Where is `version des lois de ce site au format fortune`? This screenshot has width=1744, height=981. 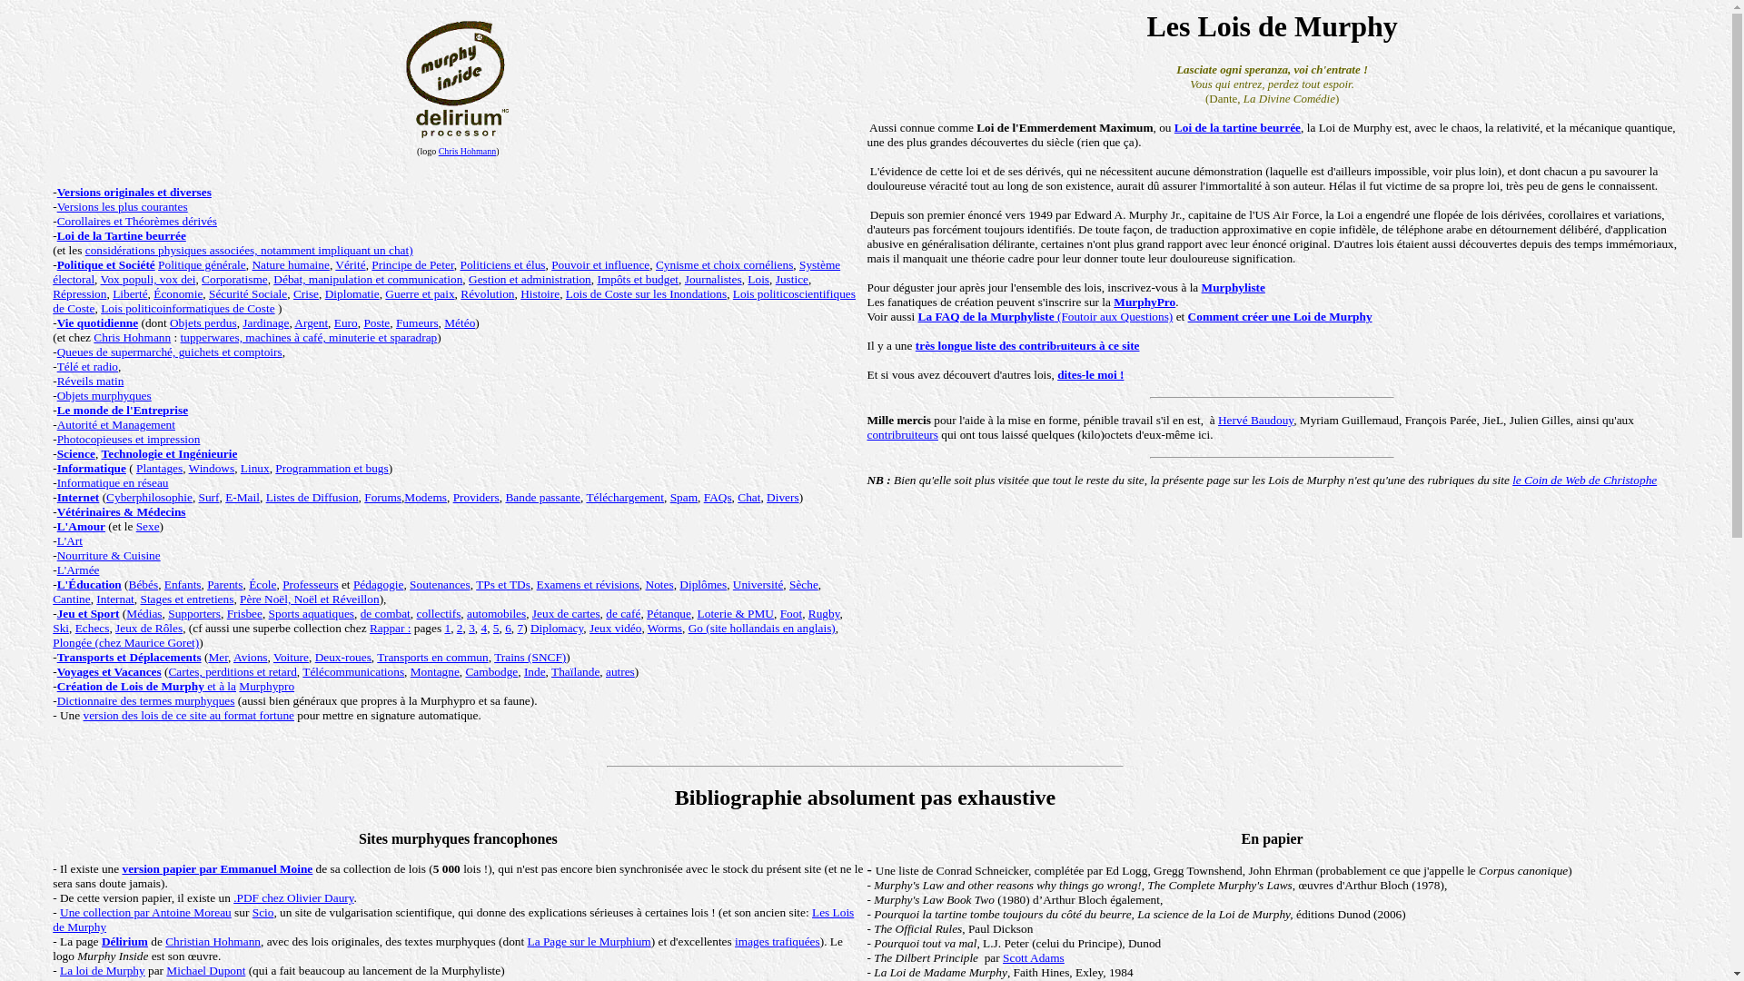
version des lois de ce site au format fortune is located at coordinates (189, 716).